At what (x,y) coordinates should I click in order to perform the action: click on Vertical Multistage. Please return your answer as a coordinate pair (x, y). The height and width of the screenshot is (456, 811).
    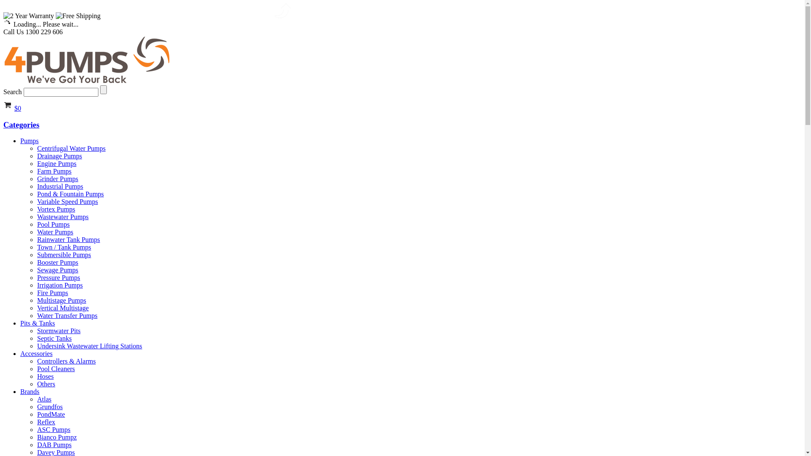
    Looking at the image, I should click on (63, 308).